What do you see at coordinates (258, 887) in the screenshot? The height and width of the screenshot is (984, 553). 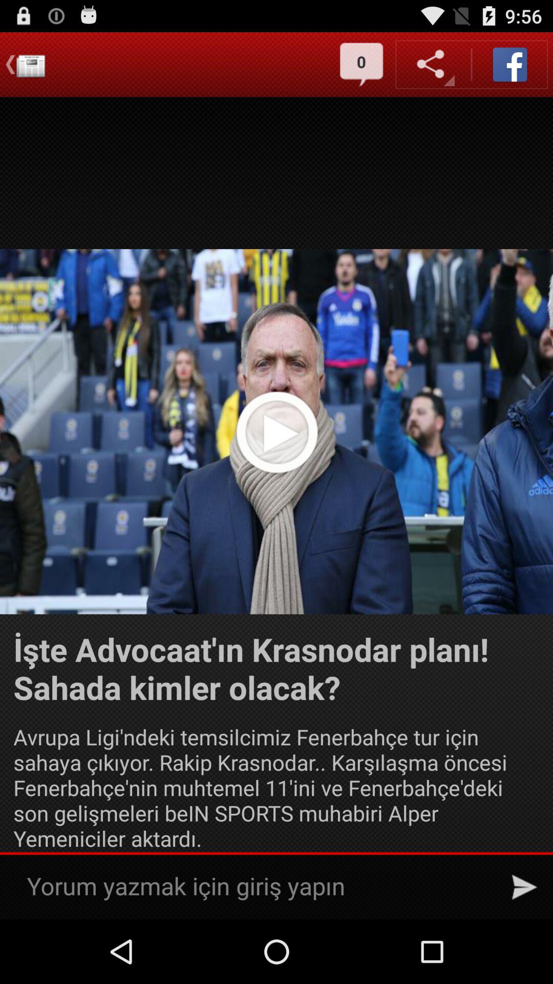 I see `type into search bar` at bounding box center [258, 887].